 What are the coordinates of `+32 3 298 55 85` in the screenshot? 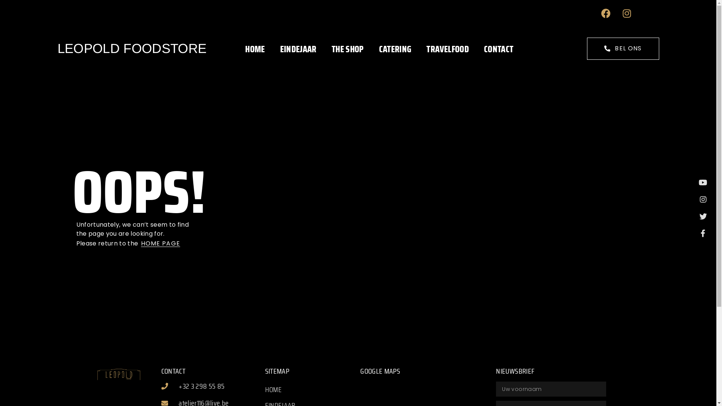 It's located at (211, 386).